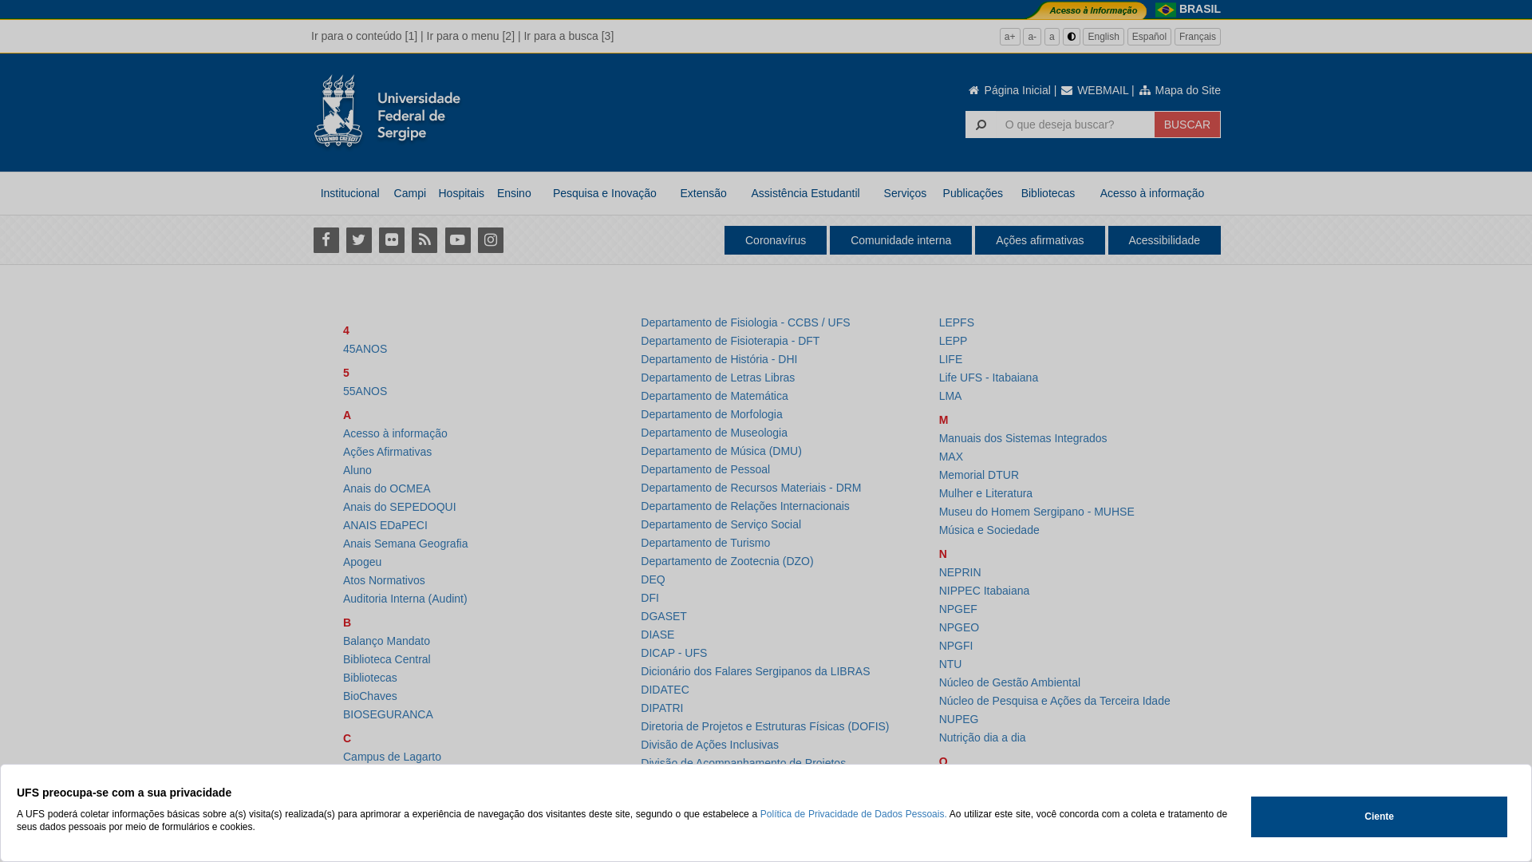 This screenshot has width=1532, height=862. Describe the element at coordinates (490, 239) in the screenshot. I see `Instagram` at that location.